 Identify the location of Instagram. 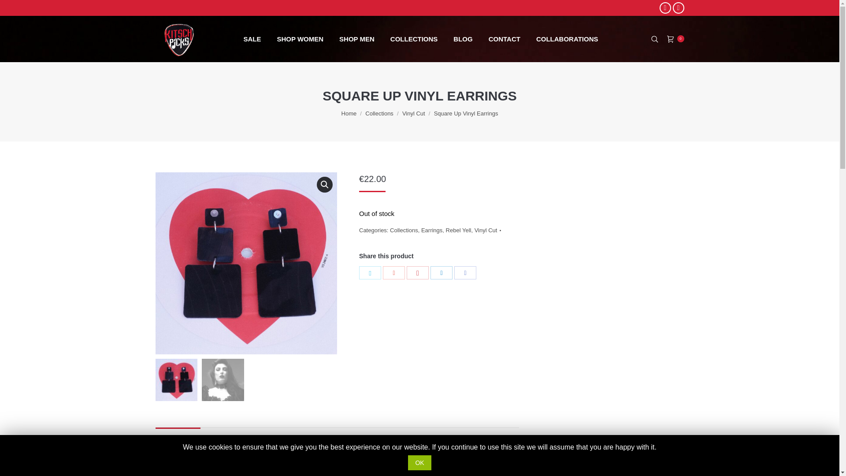
(678, 8).